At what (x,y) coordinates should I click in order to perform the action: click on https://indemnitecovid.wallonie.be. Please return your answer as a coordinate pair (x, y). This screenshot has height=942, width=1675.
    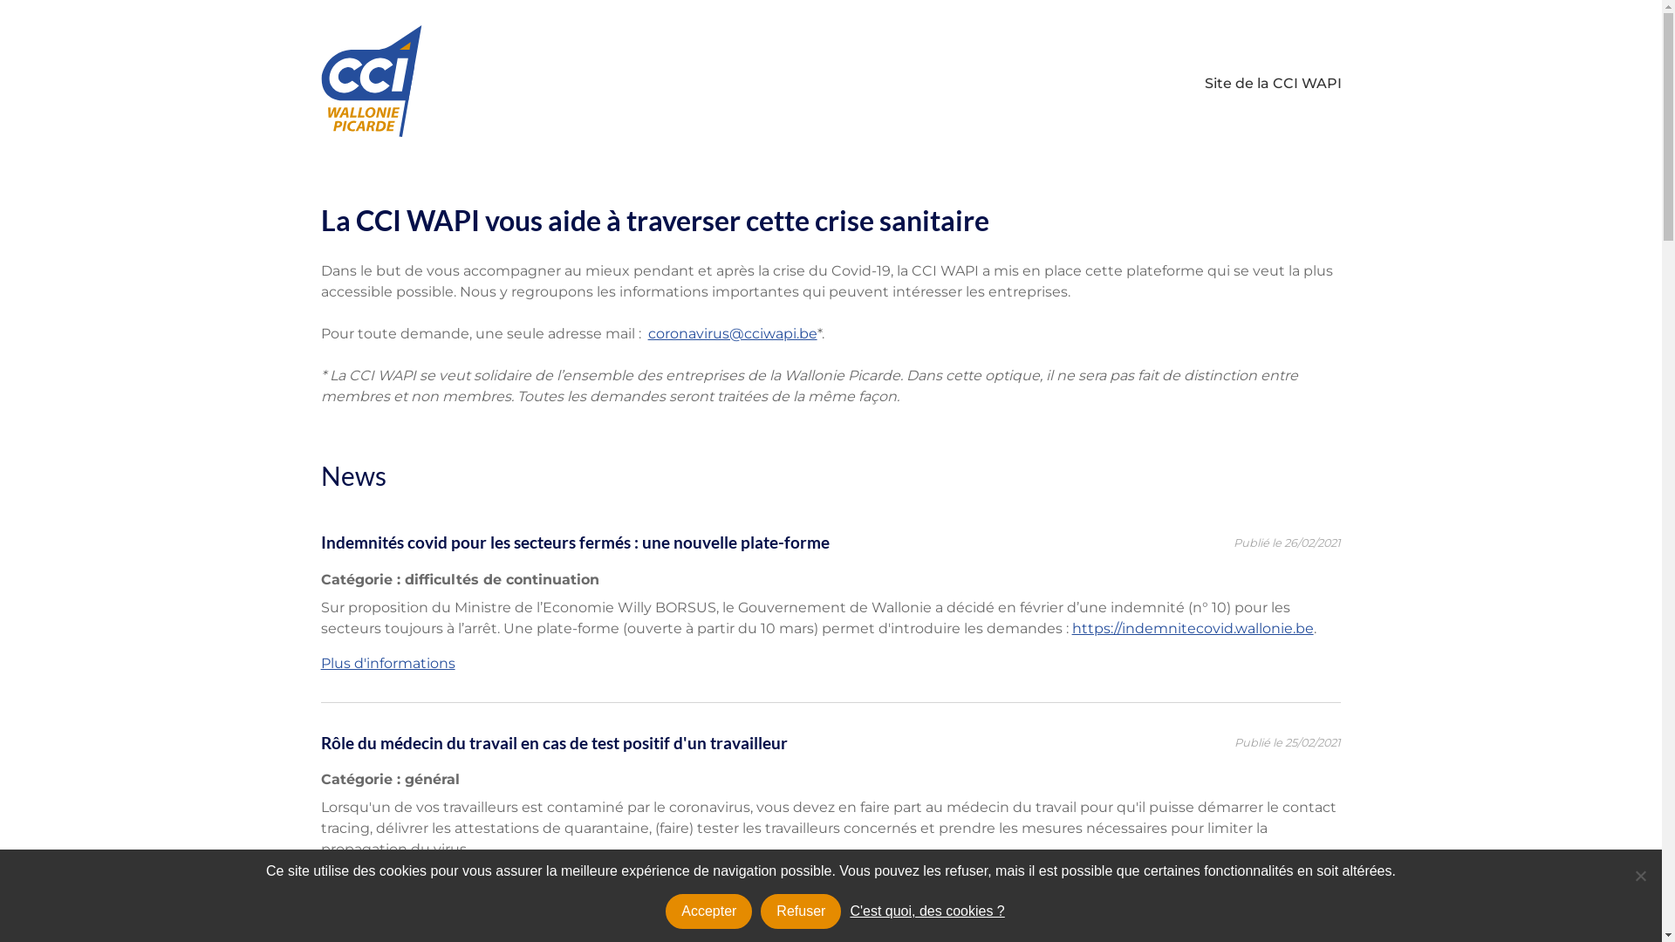
    Looking at the image, I should click on (1193, 628).